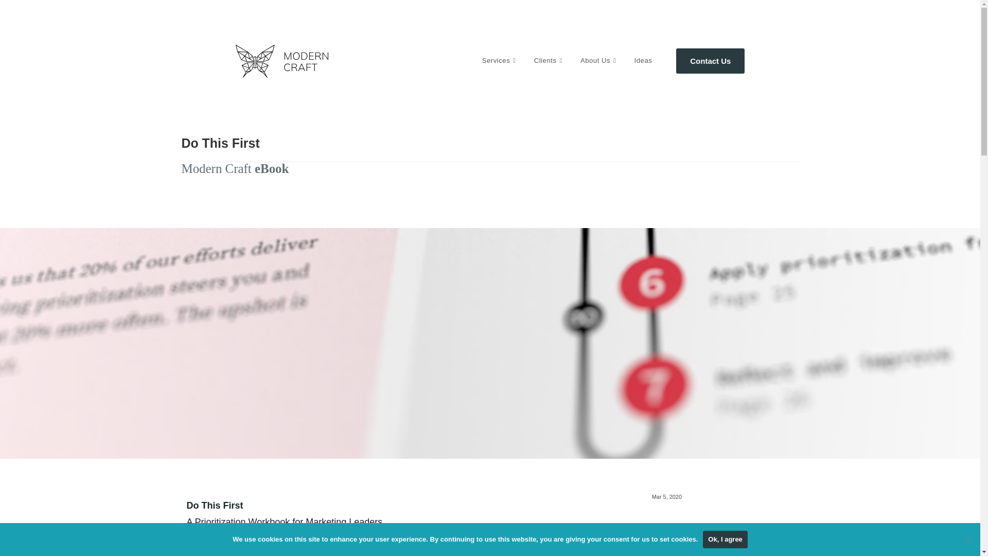  I want to click on Ideas, so click(643, 61).